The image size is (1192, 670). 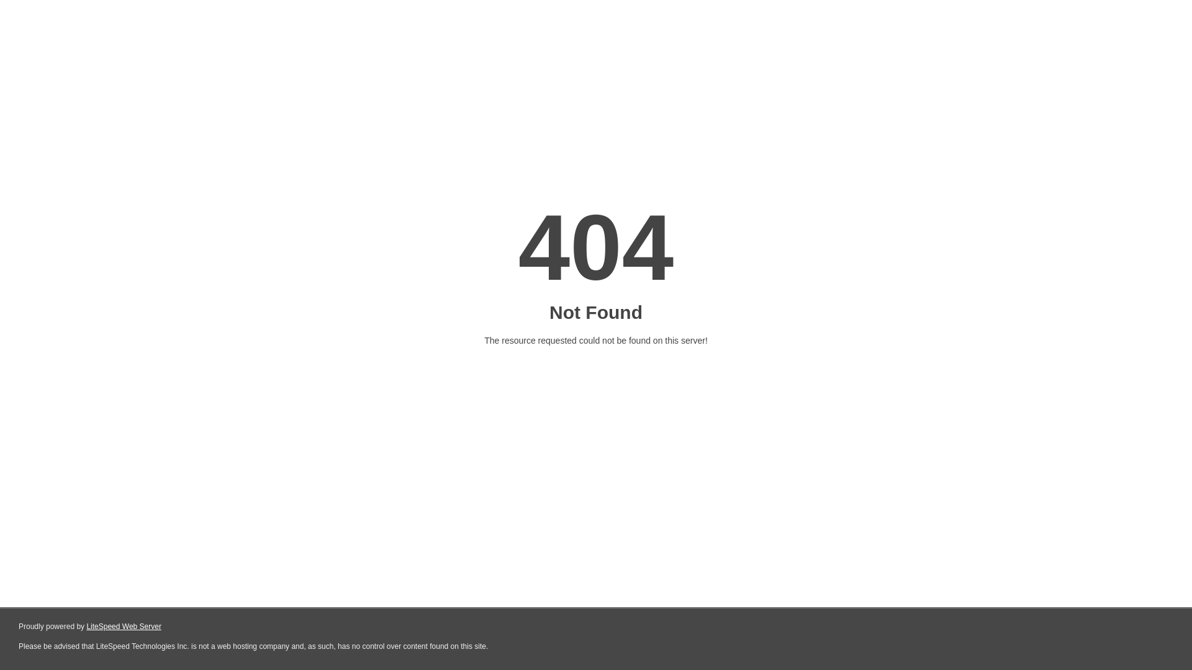 I want to click on LiteSpeed Web Server, so click(x=124, y=627).